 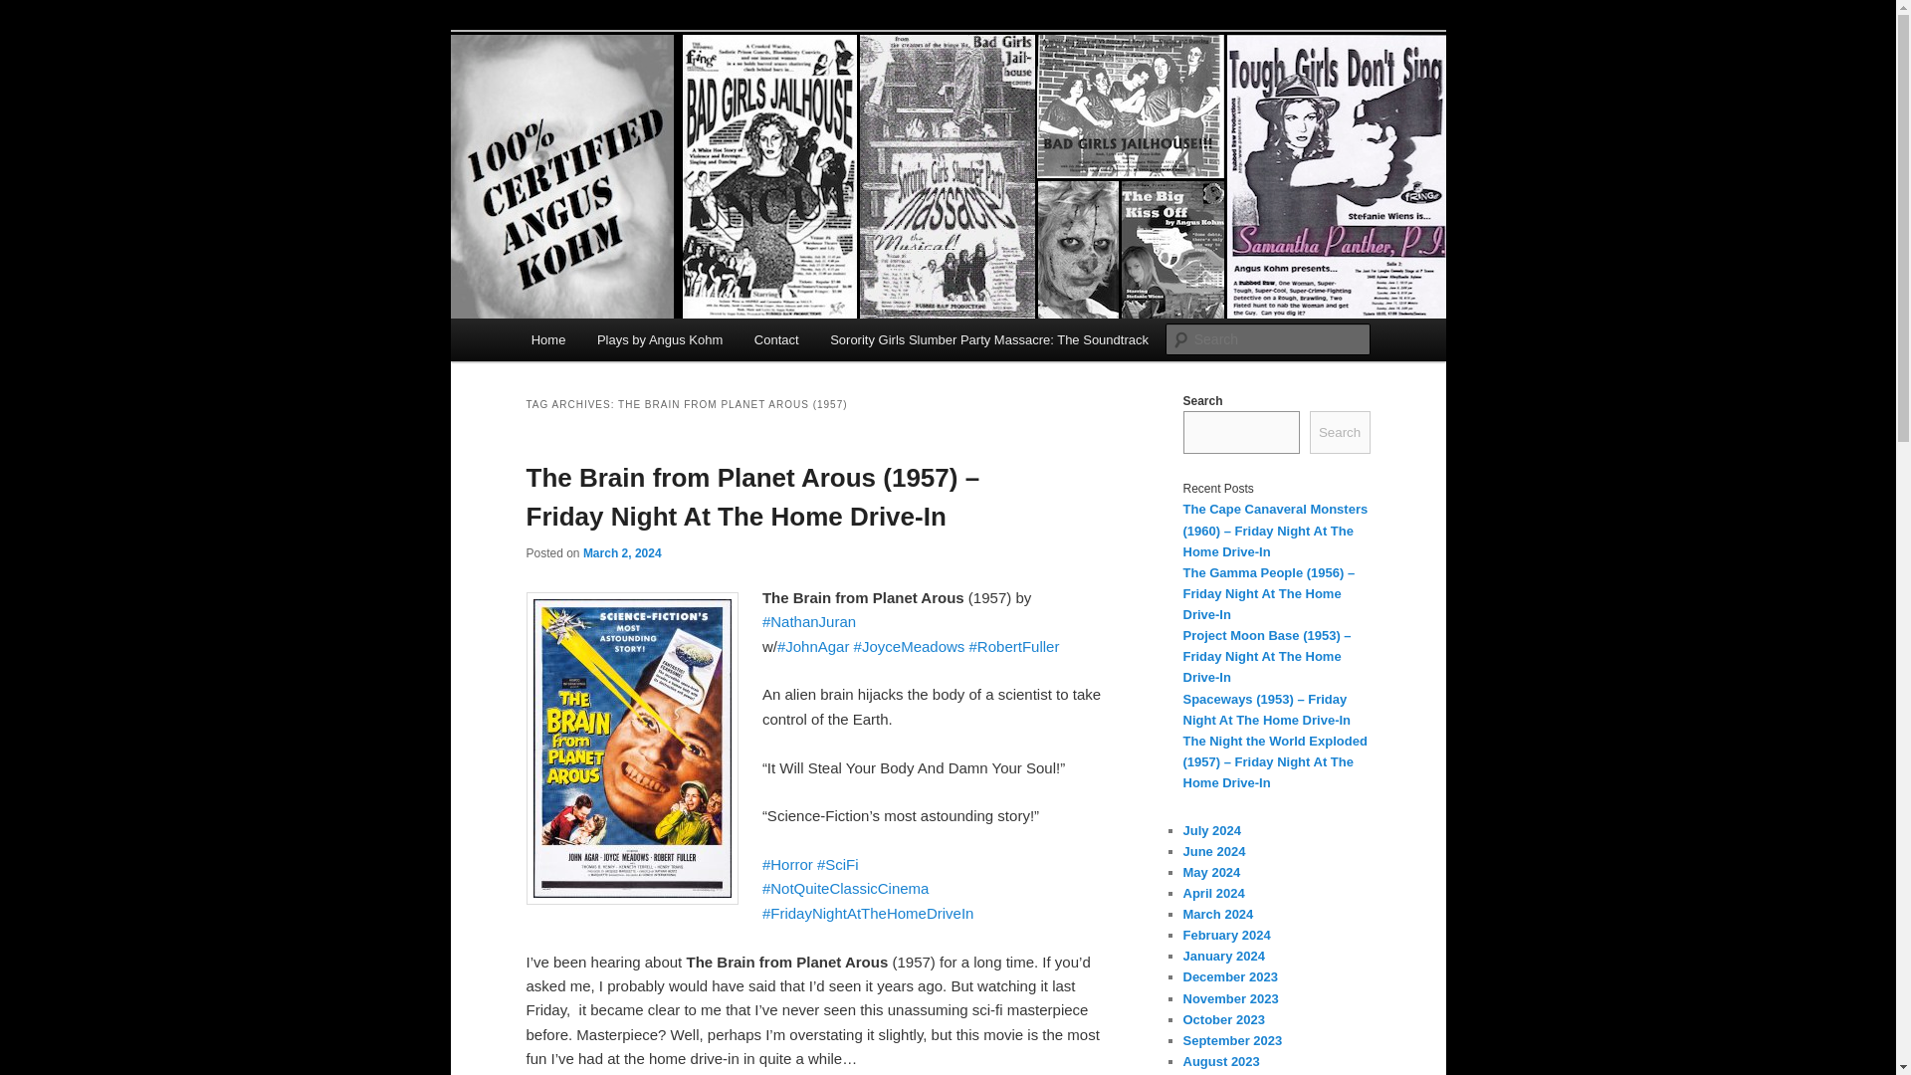 I want to click on Contact, so click(x=775, y=338).